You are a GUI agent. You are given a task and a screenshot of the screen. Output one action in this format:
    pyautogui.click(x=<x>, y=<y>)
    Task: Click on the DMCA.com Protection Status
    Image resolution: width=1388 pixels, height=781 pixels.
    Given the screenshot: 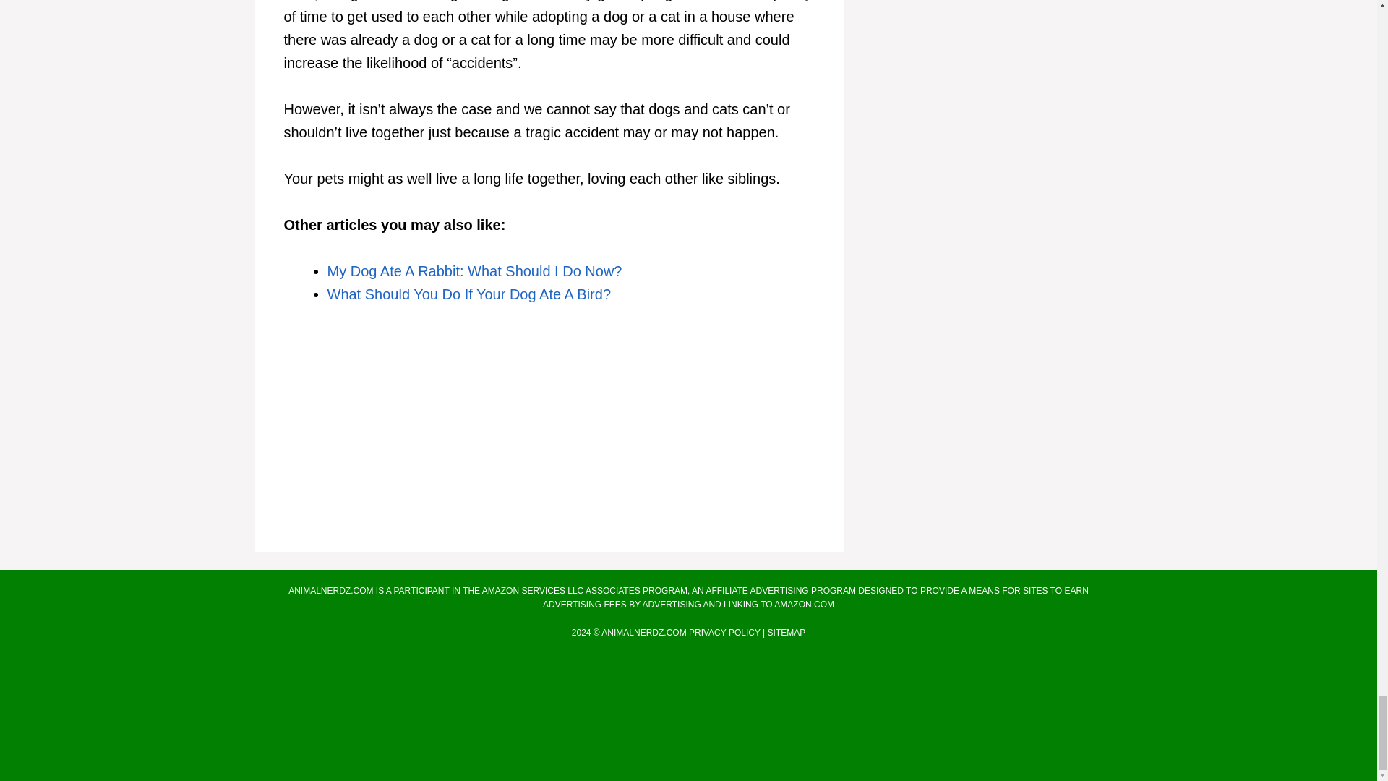 What is the action you would take?
    pyautogui.click(x=688, y=759)
    